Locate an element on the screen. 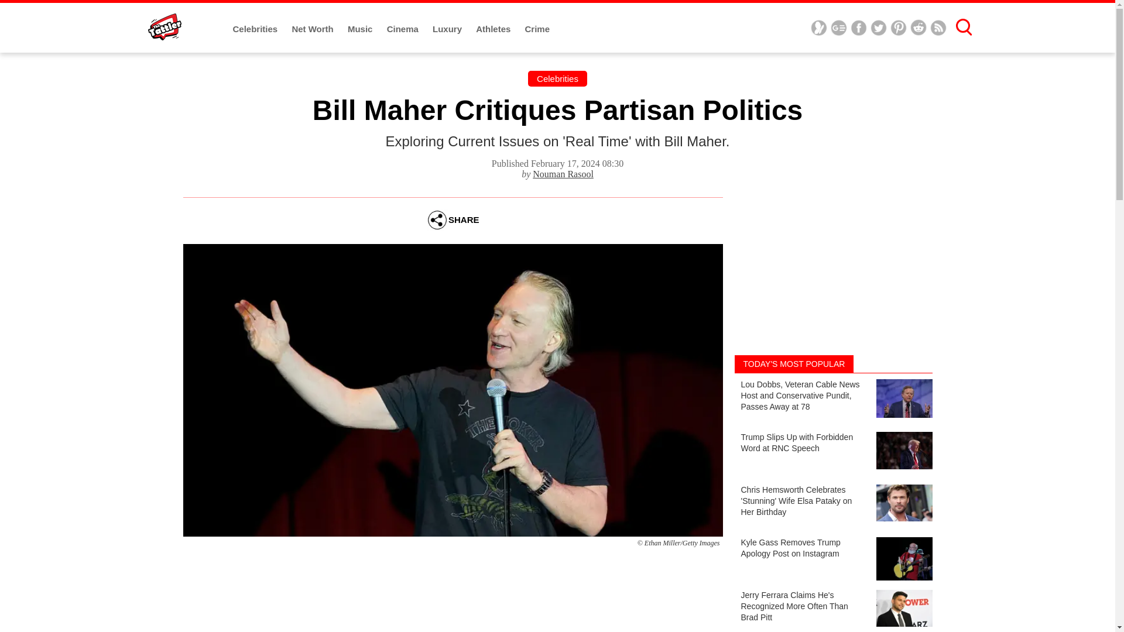 The image size is (1124, 632). Celebrities is located at coordinates (256, 29).